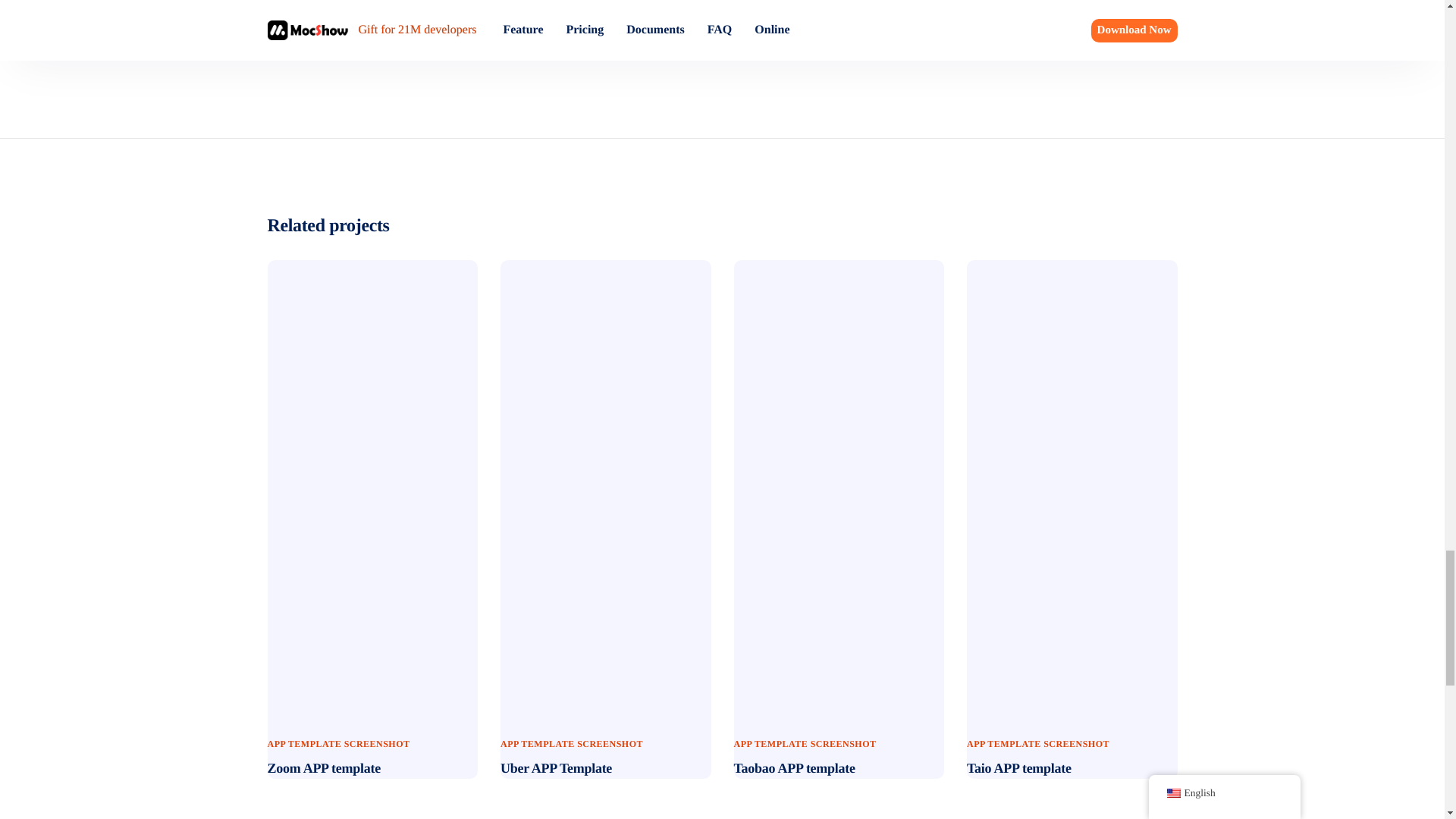  I want to click on APP TEMPLATE SCREENSHOT, so click(337, 744).